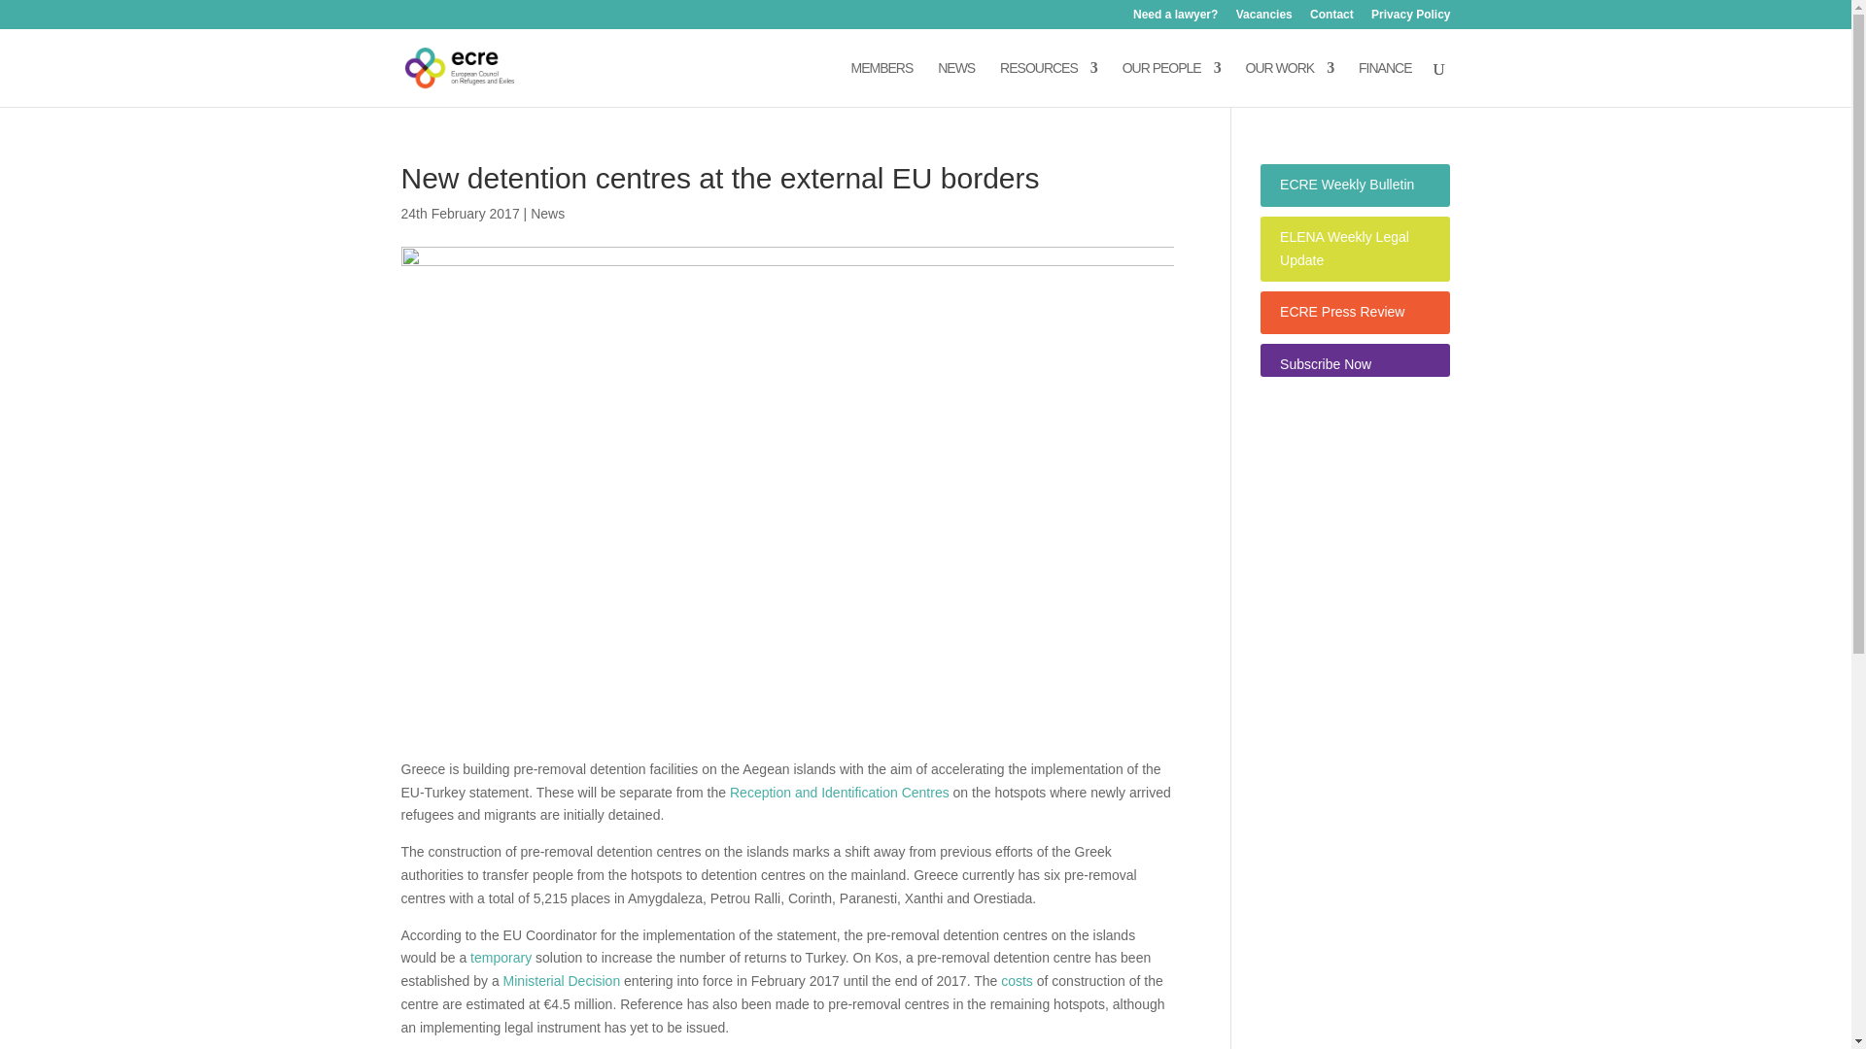 The width and height of the screenshot is (1866, 1049). Describe the element at coordinates (1290, 84) in the screenshot. I see `OUR WORK` at that location.